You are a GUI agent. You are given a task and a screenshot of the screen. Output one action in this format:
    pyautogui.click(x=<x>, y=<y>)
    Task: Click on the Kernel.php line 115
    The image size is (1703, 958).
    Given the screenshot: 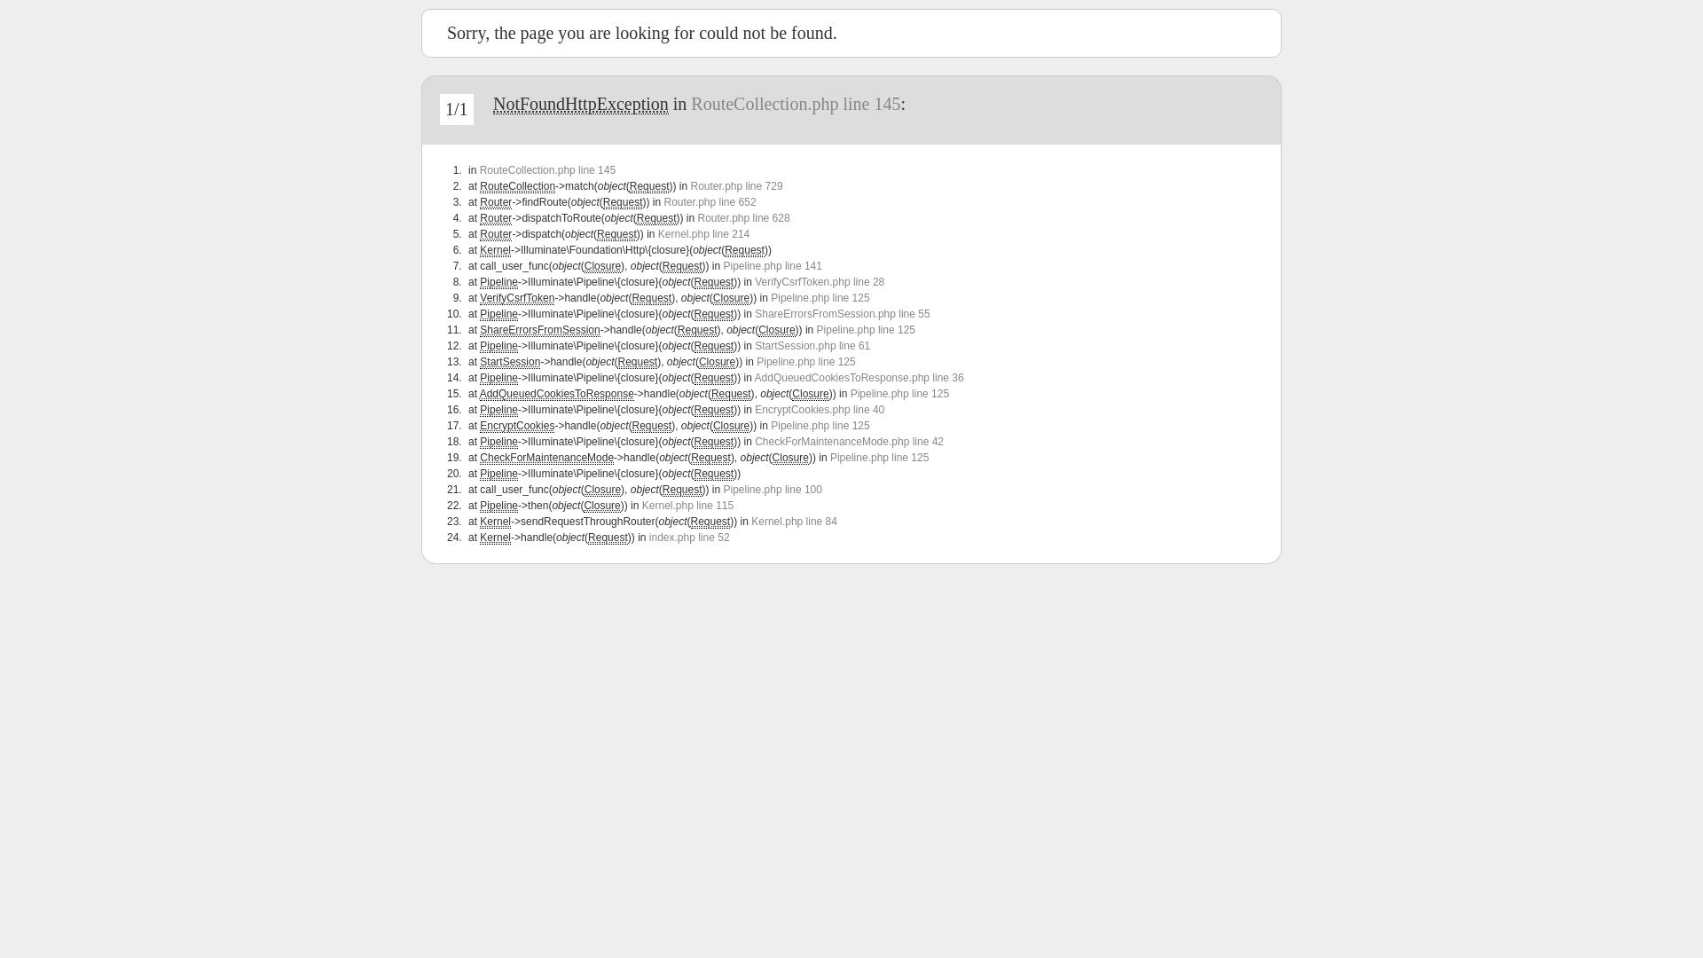 What is the action you would take?
    pyautogui.click(x=688, y=506)
    